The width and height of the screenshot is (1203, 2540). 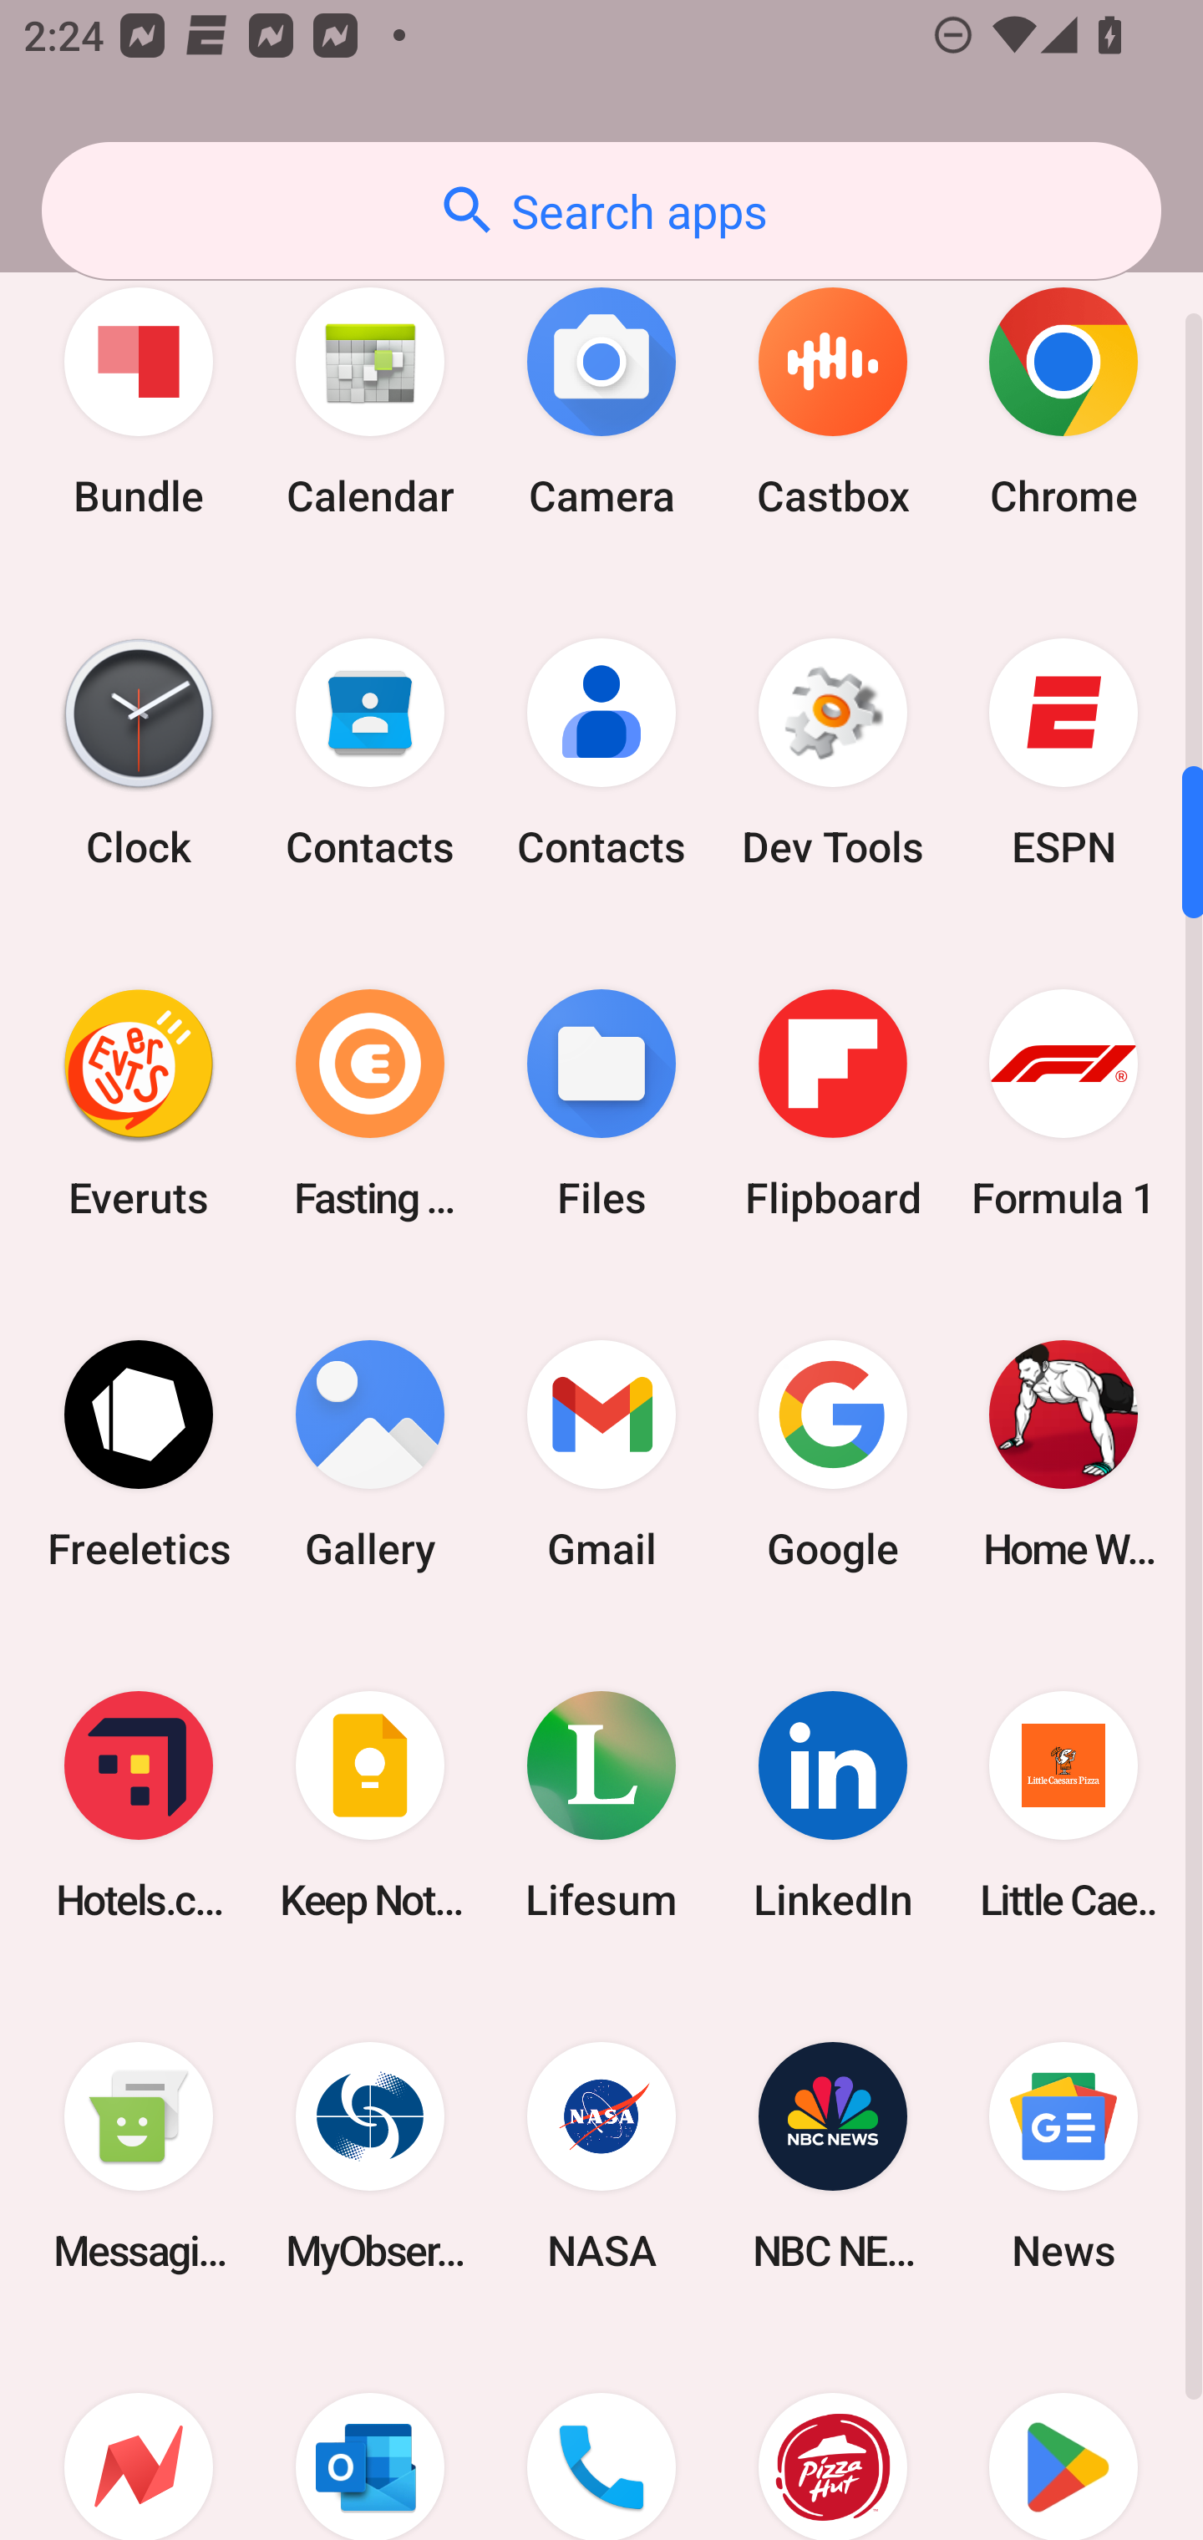 What do you see at coordinates (370, 1806) in the screenshot?
I see `Keep Notes` at bounding box center [370, 1806].